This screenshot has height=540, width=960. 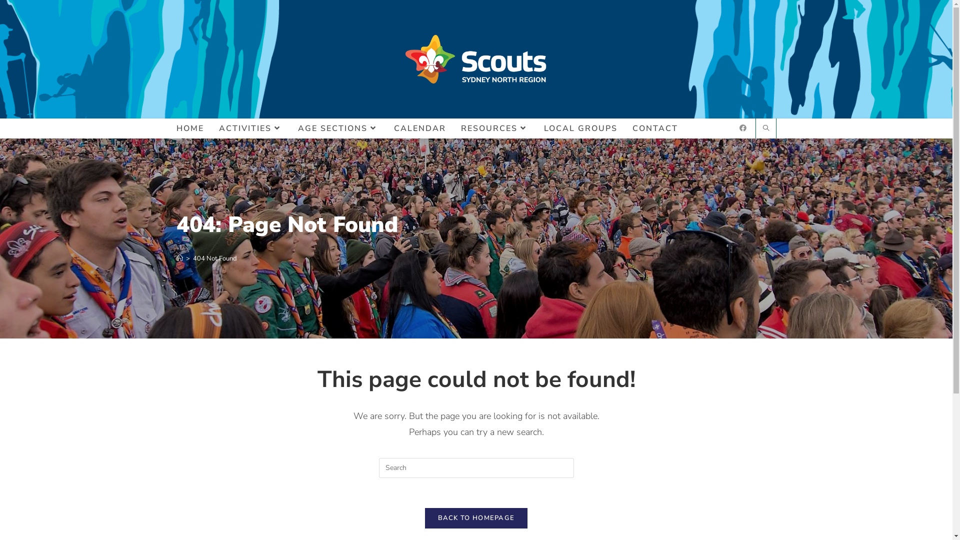 I want to click on AGE SECTIONS, so click(x=338, y=128).